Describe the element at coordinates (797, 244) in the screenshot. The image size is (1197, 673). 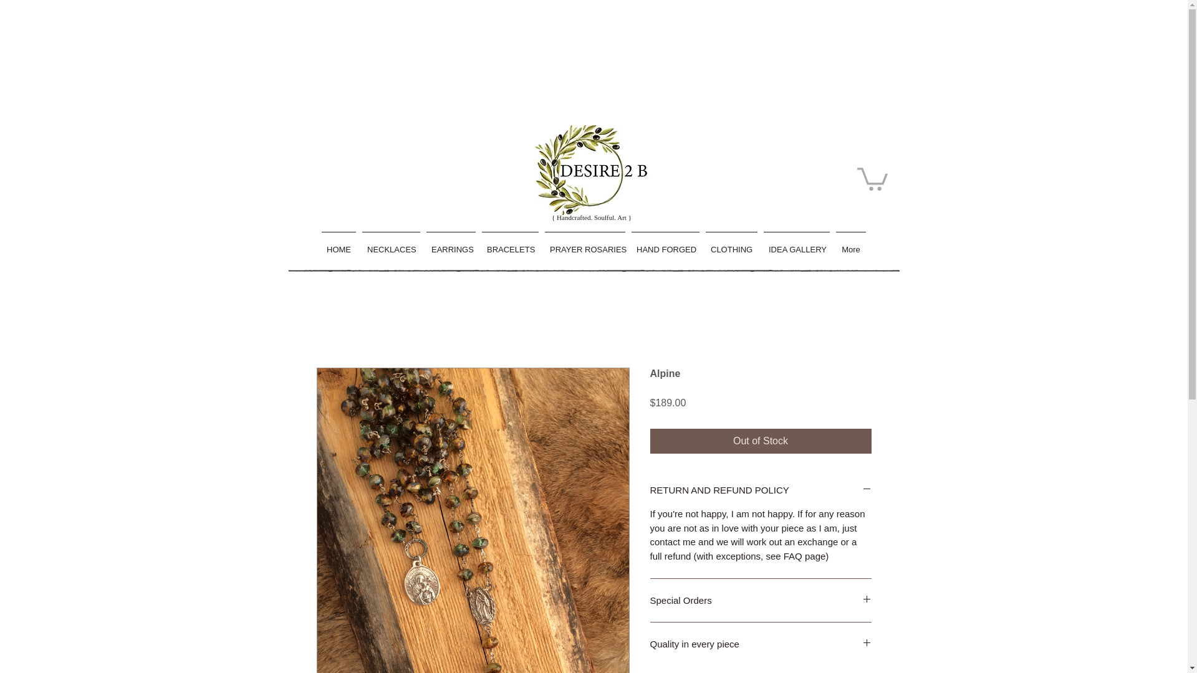
I see `IDEA GALLERY` at that location.